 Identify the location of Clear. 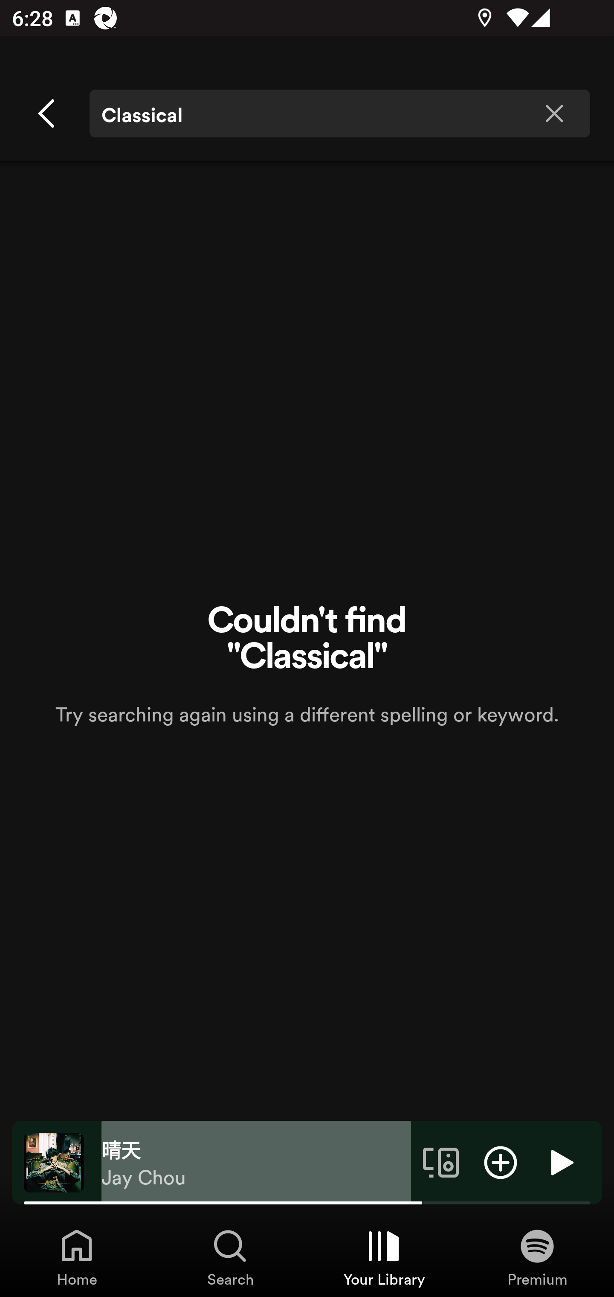
(554, 113).